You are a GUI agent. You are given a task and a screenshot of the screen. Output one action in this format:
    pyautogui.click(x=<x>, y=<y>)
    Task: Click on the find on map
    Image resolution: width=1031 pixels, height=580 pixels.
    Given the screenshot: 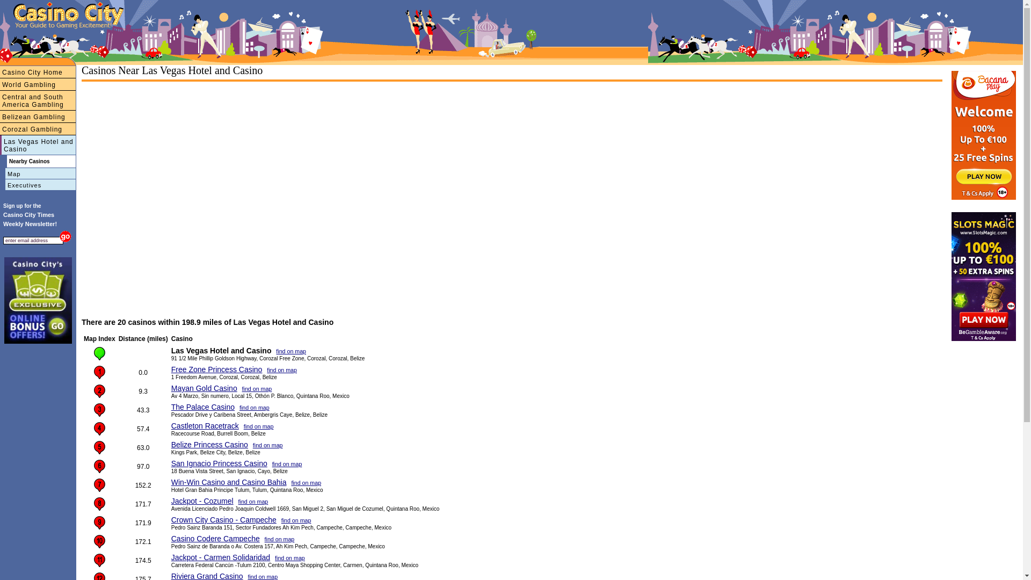 What is the action you would take?
    pyautogui.click(x=291, y=351)
    